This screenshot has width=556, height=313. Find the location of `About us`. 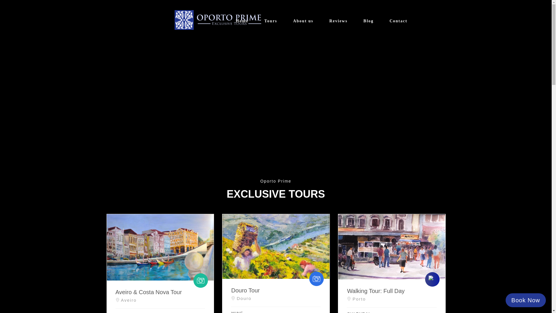

About us is located at coordinates (303, 21).